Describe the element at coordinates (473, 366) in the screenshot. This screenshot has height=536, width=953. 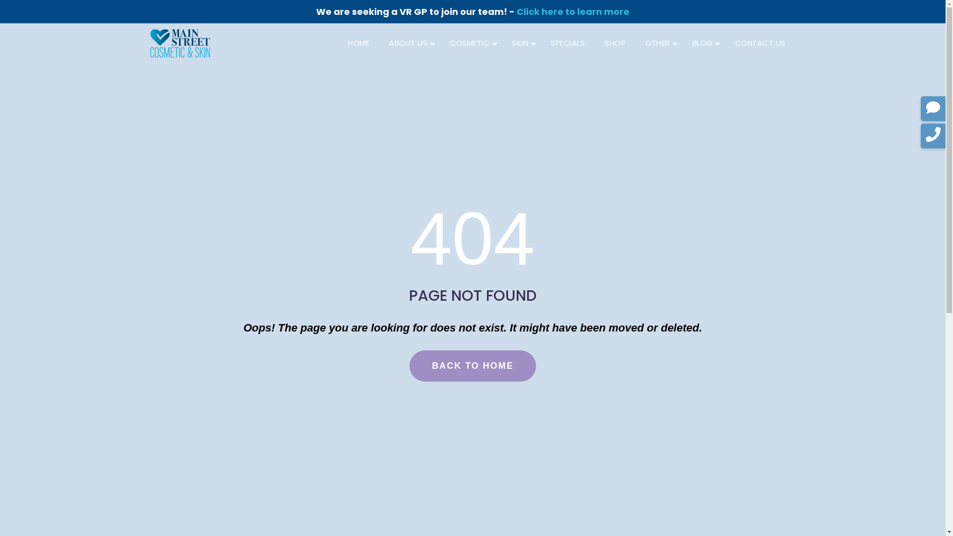
I see `BACK TO HOME` at that location.